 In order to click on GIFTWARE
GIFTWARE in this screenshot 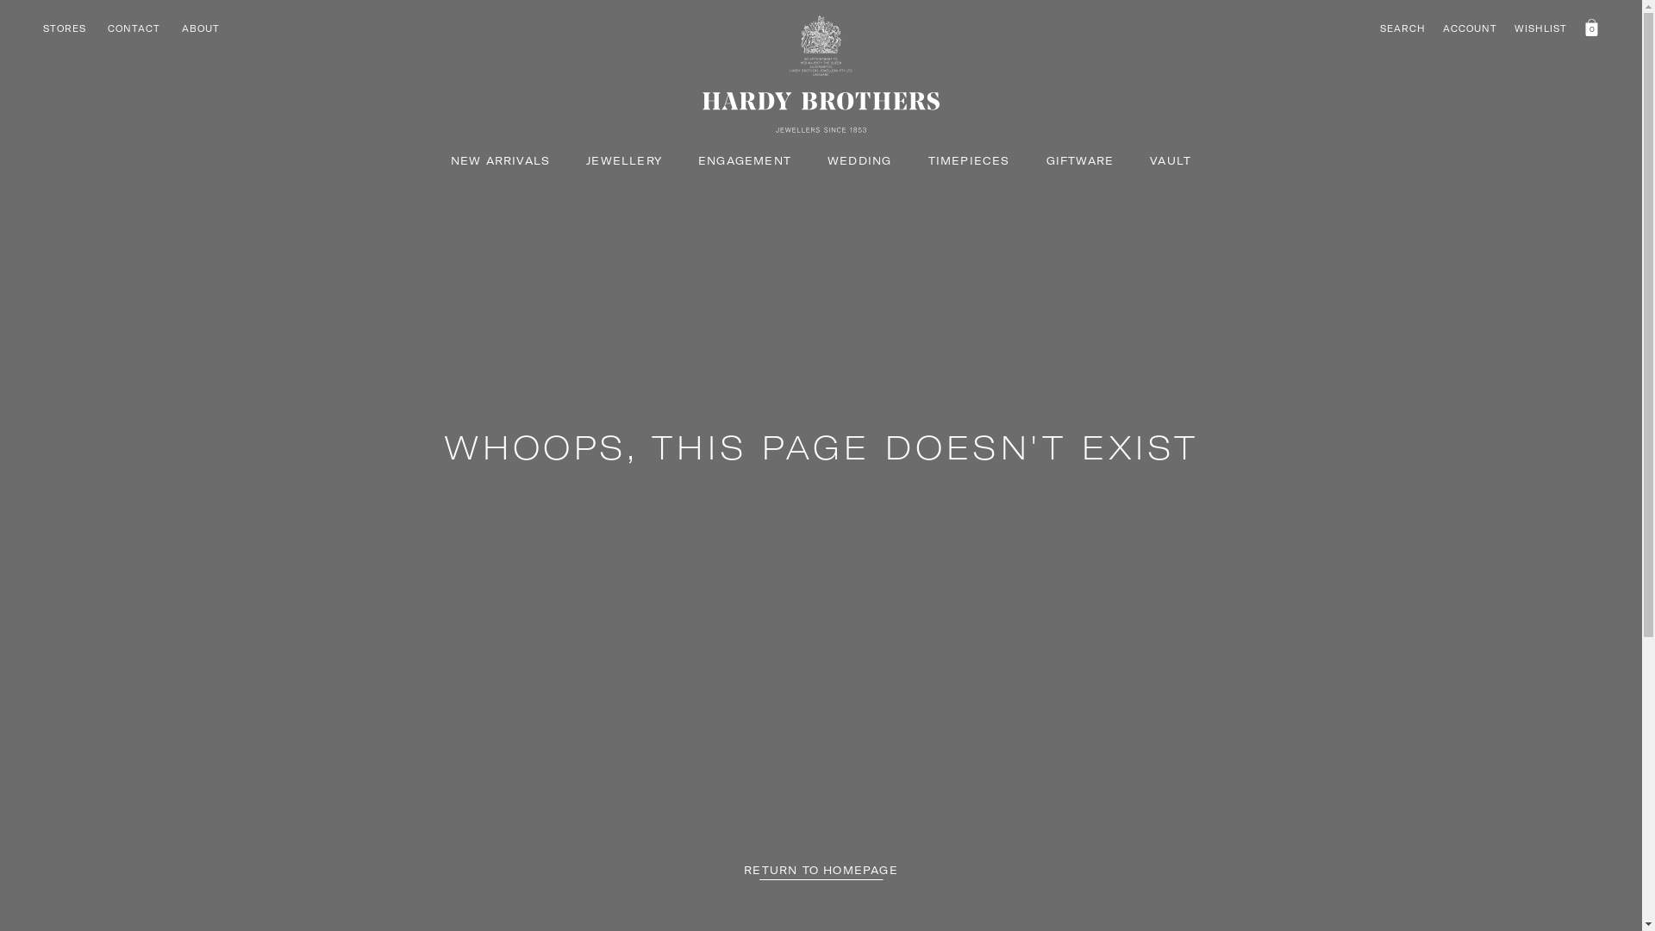, I will do `click(1081, 160)`.